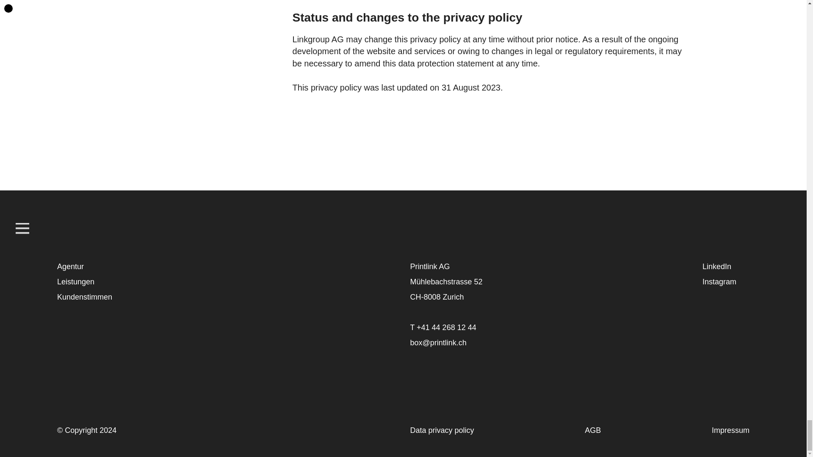  I want to click on Kundenstimmen, so click(84, 297).